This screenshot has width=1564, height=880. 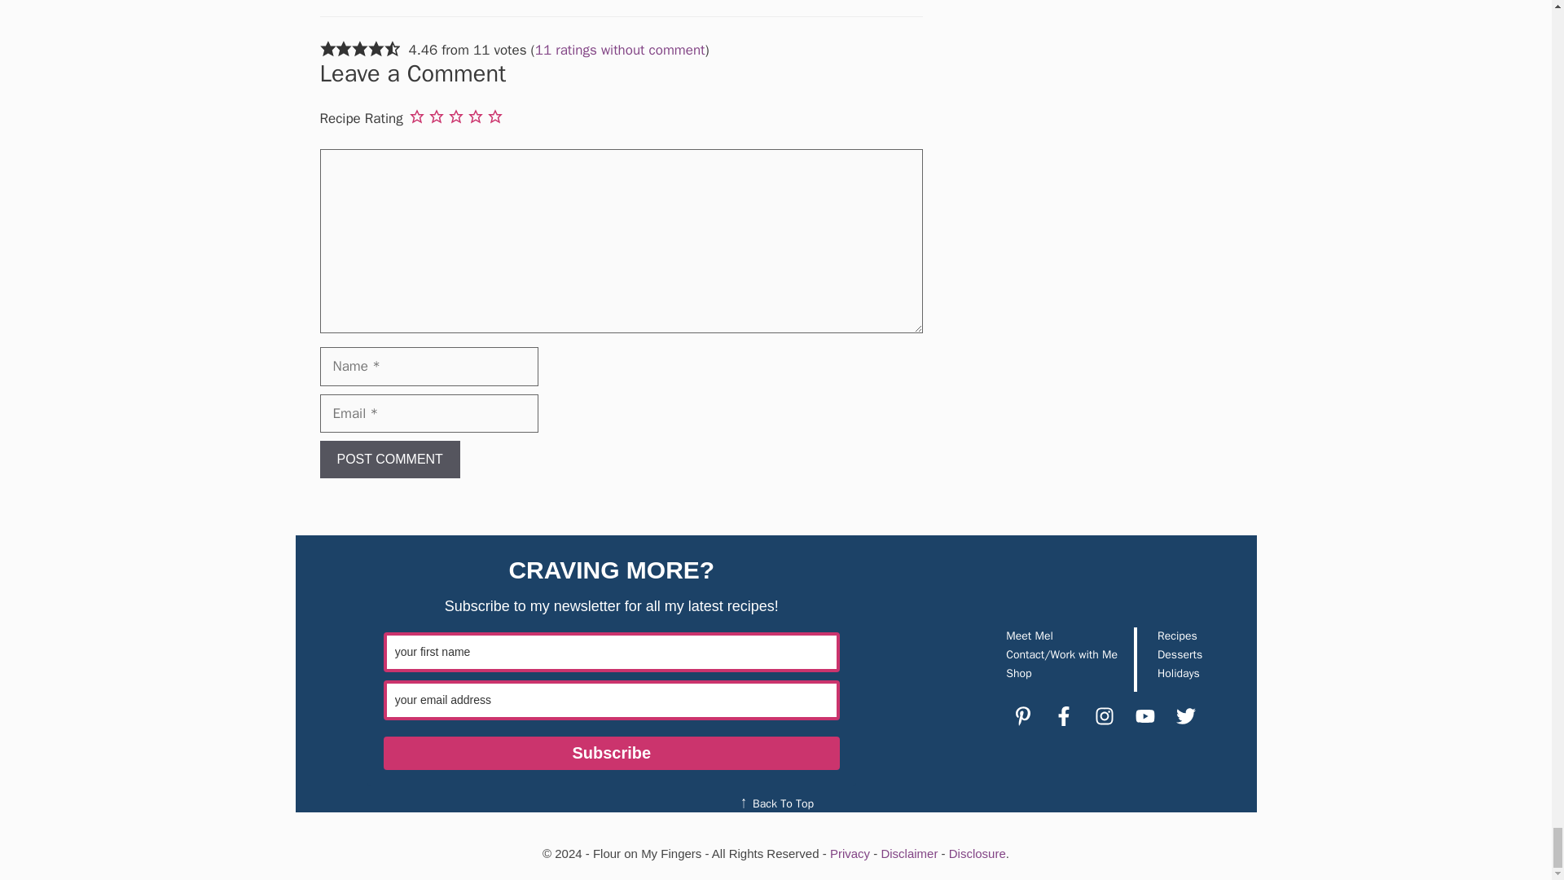 I want to click on Post Comment, so click(x=389, y=460).